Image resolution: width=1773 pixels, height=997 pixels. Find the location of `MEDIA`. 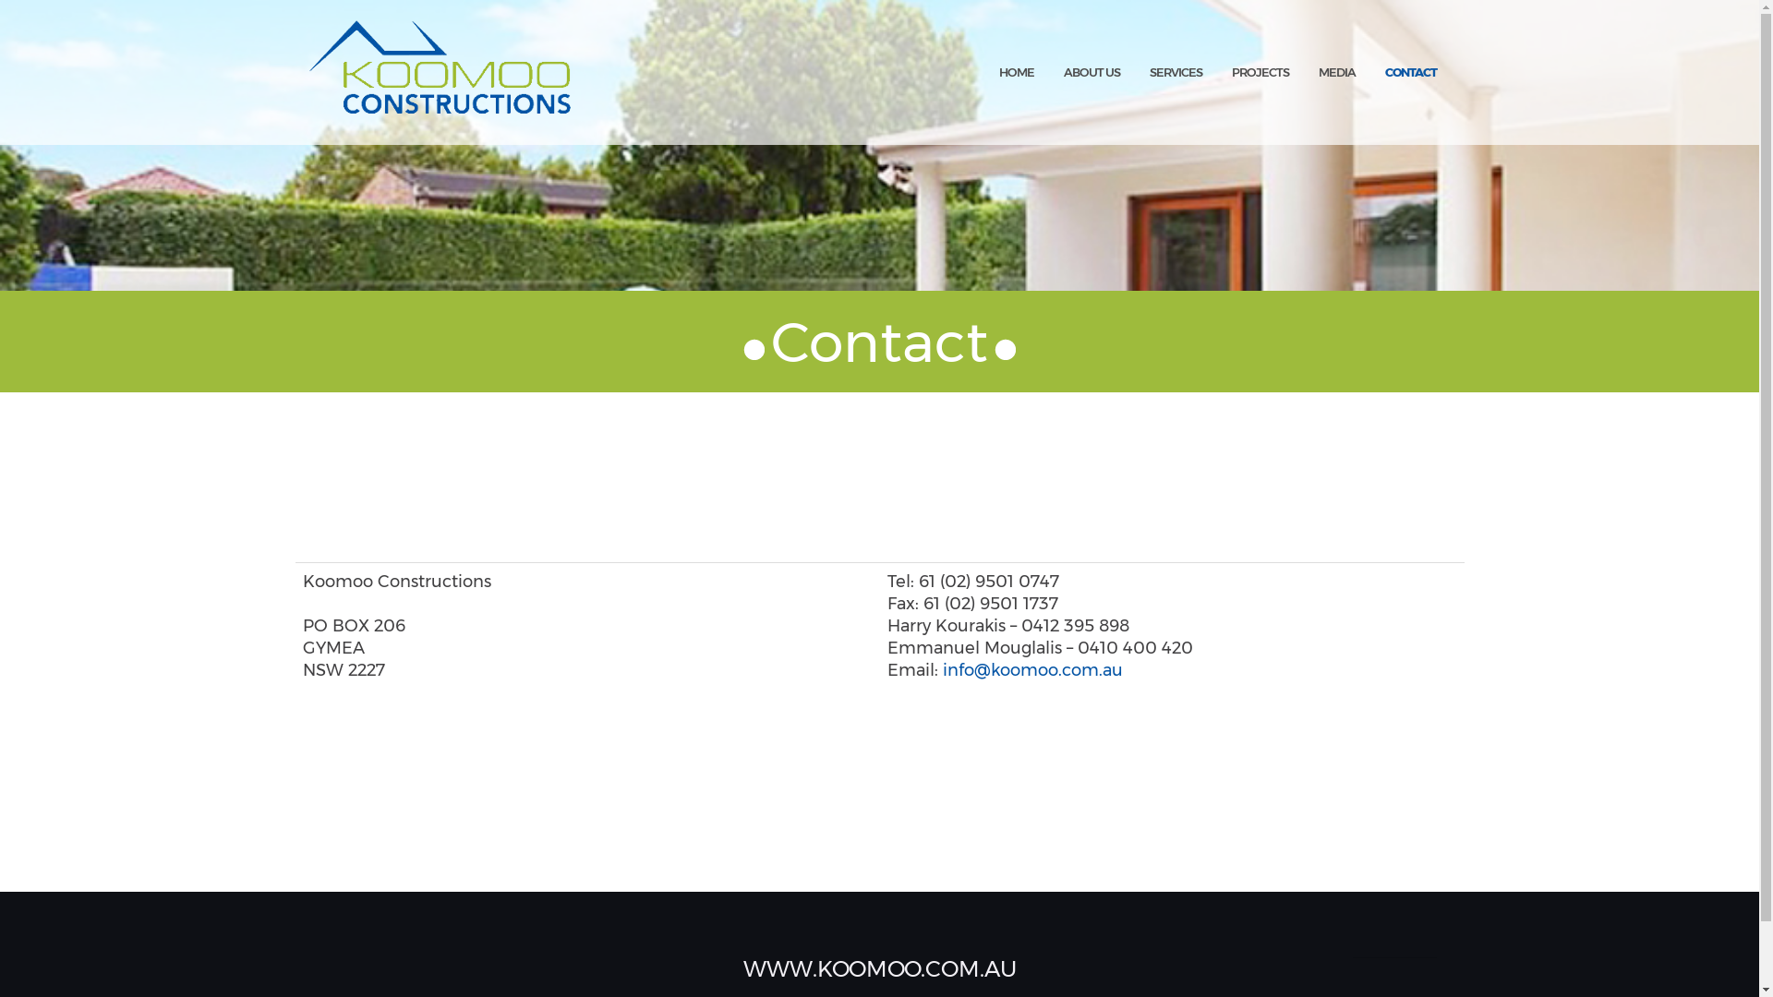

MEDIA is located at coordinates (1337, 74).